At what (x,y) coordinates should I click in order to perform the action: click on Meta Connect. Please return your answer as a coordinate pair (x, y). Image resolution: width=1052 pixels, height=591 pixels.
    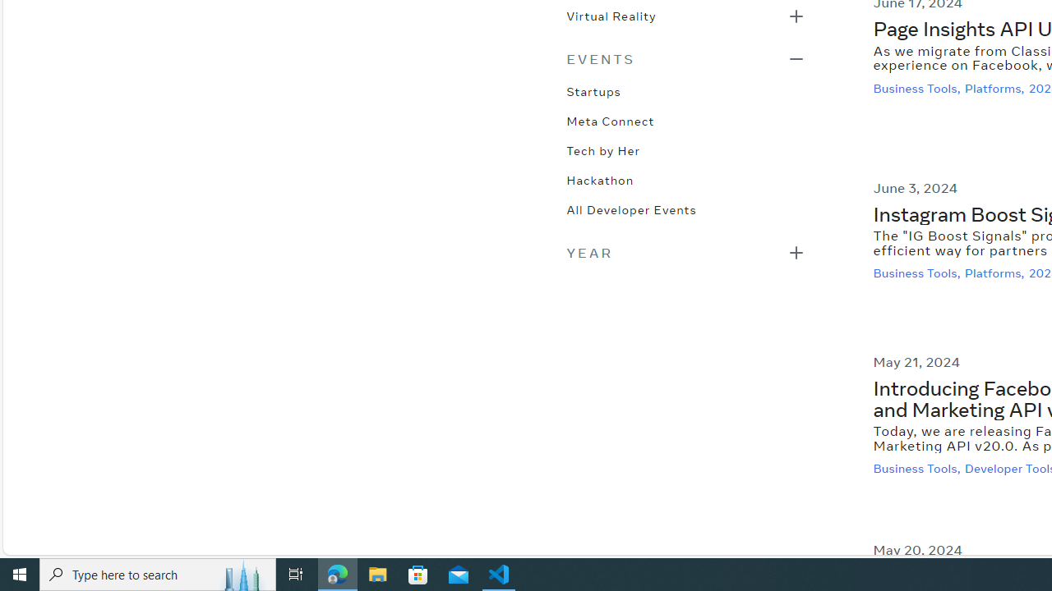
    Looking at the image, I should click on (610, 120).